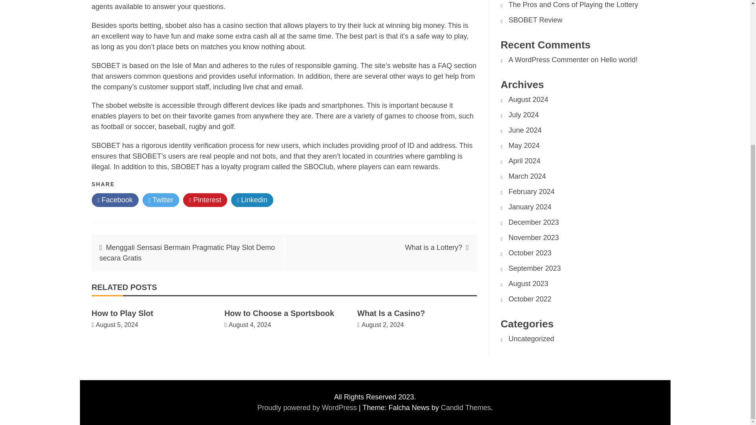 The height and width of the screenshot is (425, 756). I want to click on What Is a Casino?, so click(391, 313).